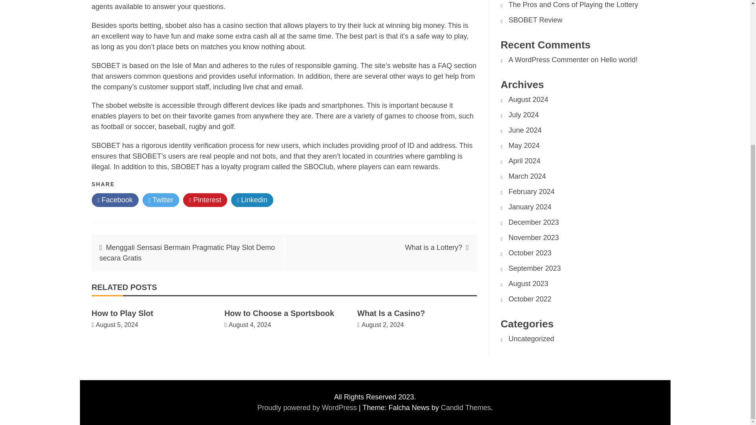 The height and width of the screenshot is (425, 756). I want to click on What Is a Casino?, so click(391, 313).